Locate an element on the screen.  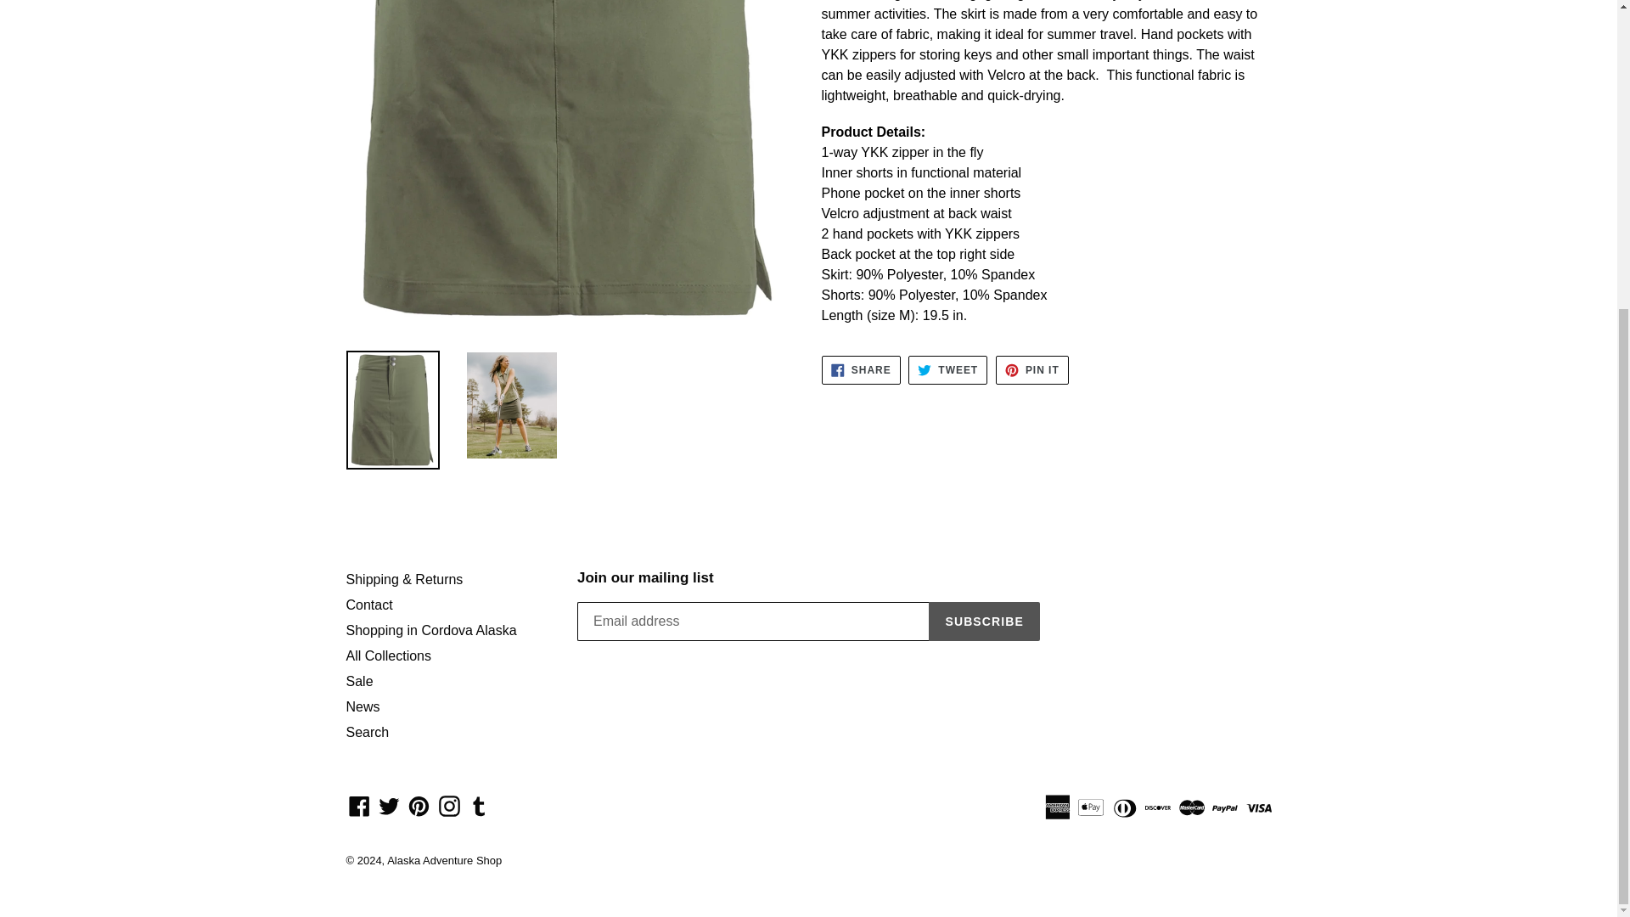
Alaska Adventure Shop on Pinterest is located at coordinates (419, 805).